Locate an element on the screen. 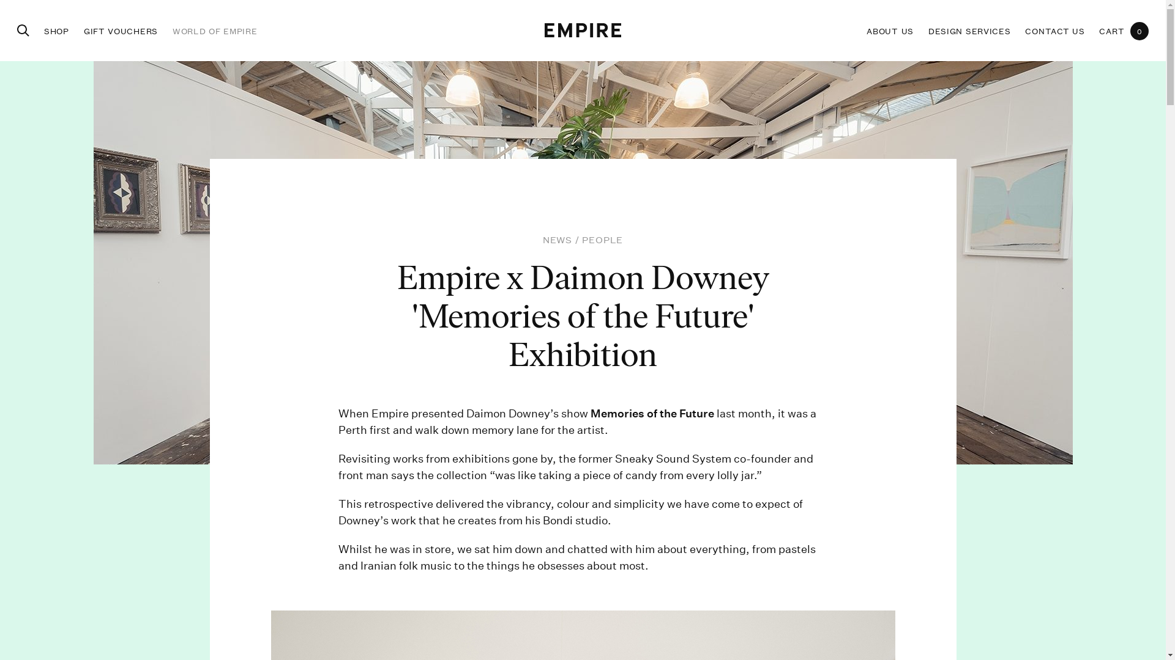  SHOP is located at coordinates (56, 31).